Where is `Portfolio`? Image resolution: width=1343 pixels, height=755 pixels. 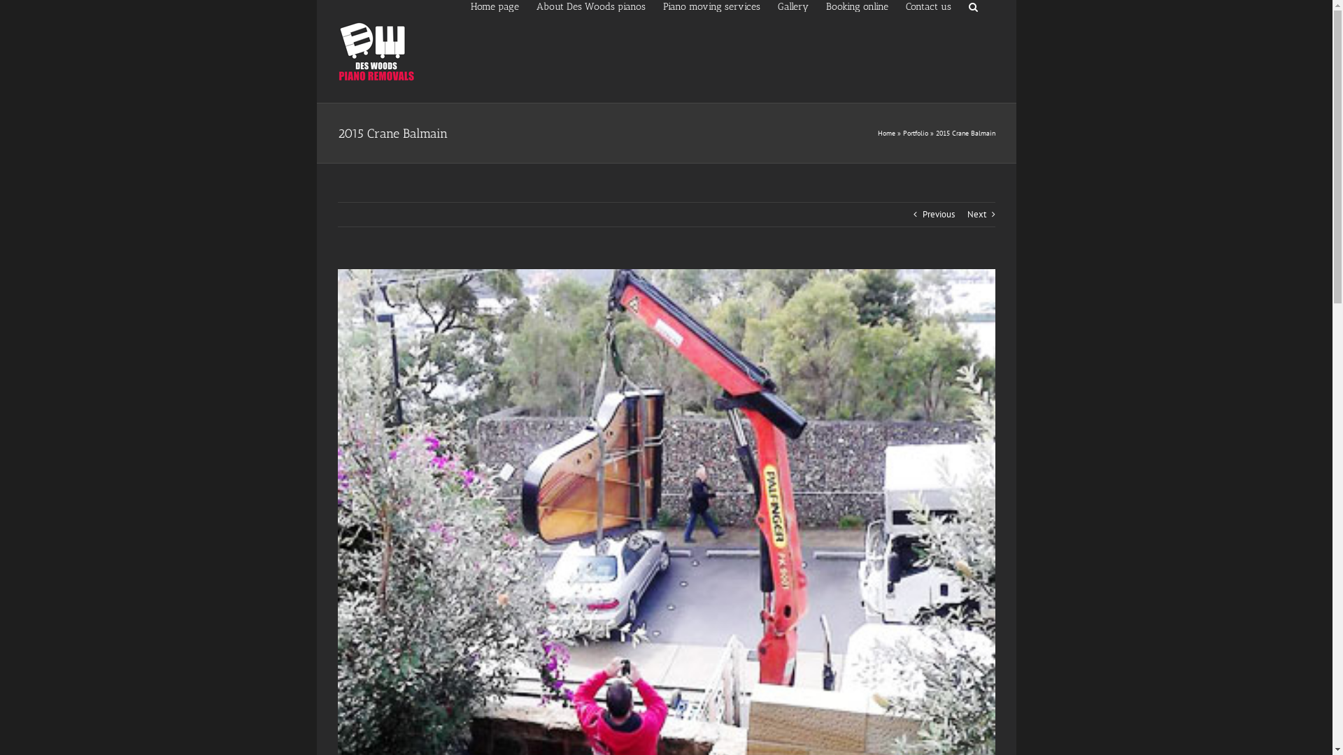
Portfolio is located at coordinates (915, 133).